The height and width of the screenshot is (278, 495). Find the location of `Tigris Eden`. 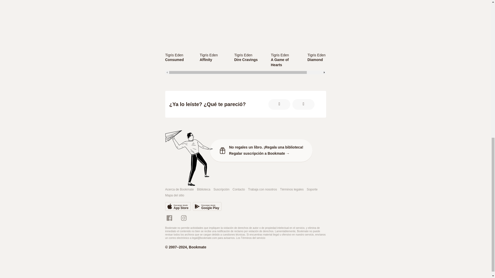

Tigris Eden is located at coordinates (178, 206).